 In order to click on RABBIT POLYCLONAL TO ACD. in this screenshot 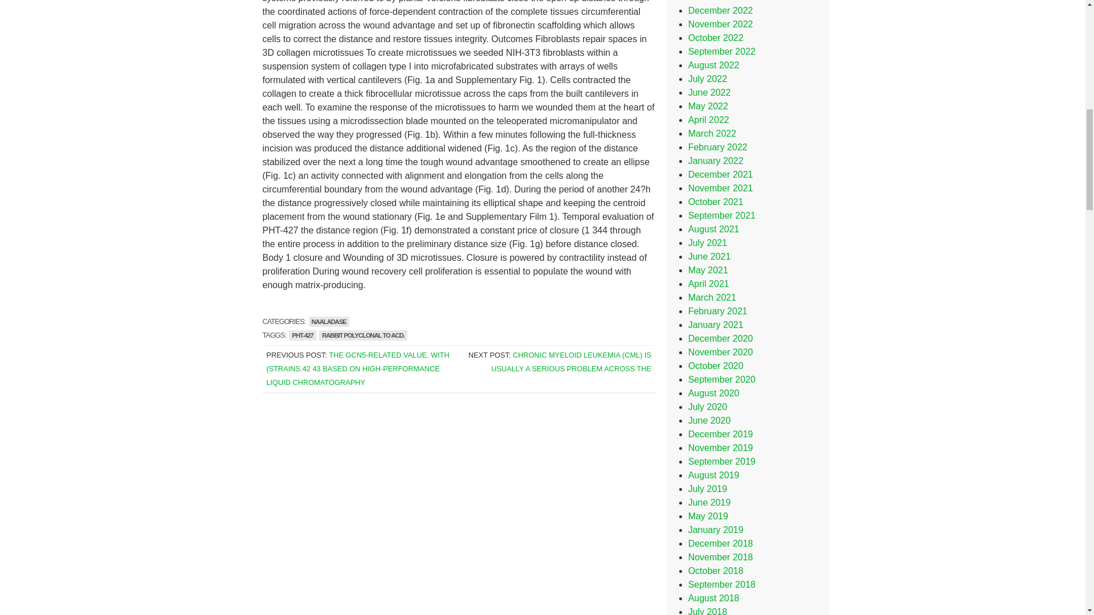, I will do `click(363, 335)`.